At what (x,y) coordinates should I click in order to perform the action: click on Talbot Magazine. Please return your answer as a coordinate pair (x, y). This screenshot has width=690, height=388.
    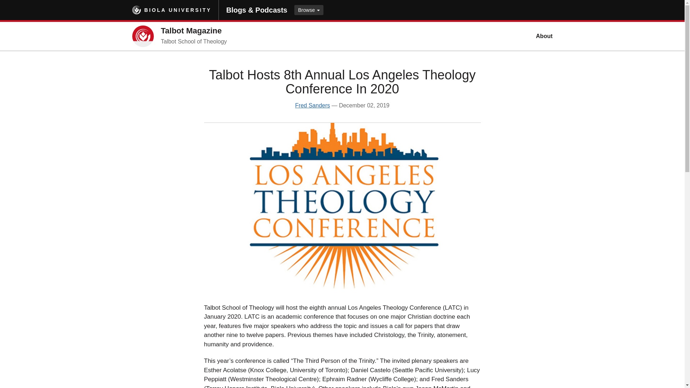
    Looking at the image, I should click on (191, 31).